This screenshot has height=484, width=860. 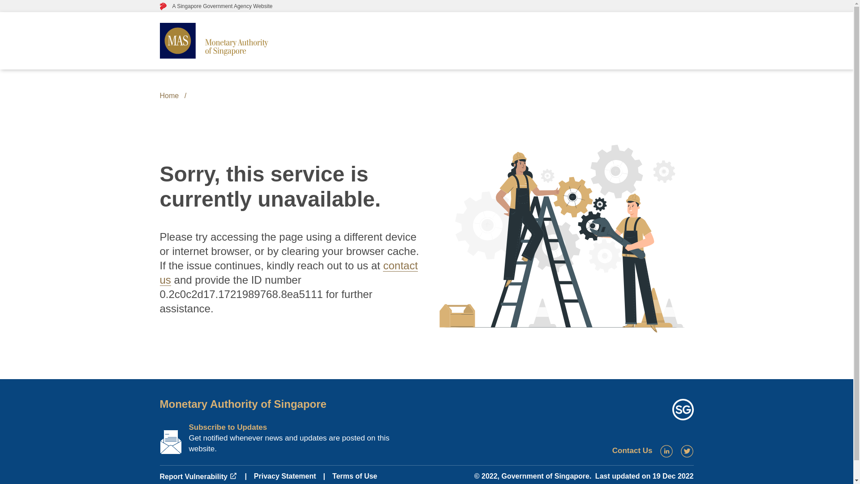 I want to click on Monetary Authority of Singapore, so click(x=242, y=403).